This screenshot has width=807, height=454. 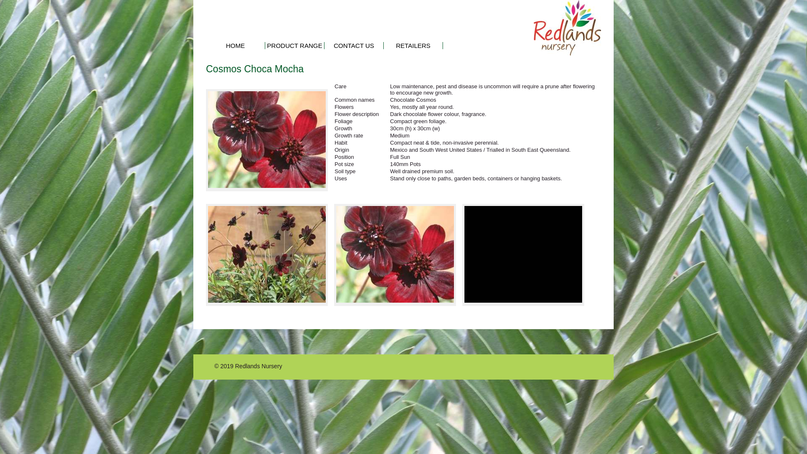 I want to click on RETAILERS, so click(x=413, y=45).